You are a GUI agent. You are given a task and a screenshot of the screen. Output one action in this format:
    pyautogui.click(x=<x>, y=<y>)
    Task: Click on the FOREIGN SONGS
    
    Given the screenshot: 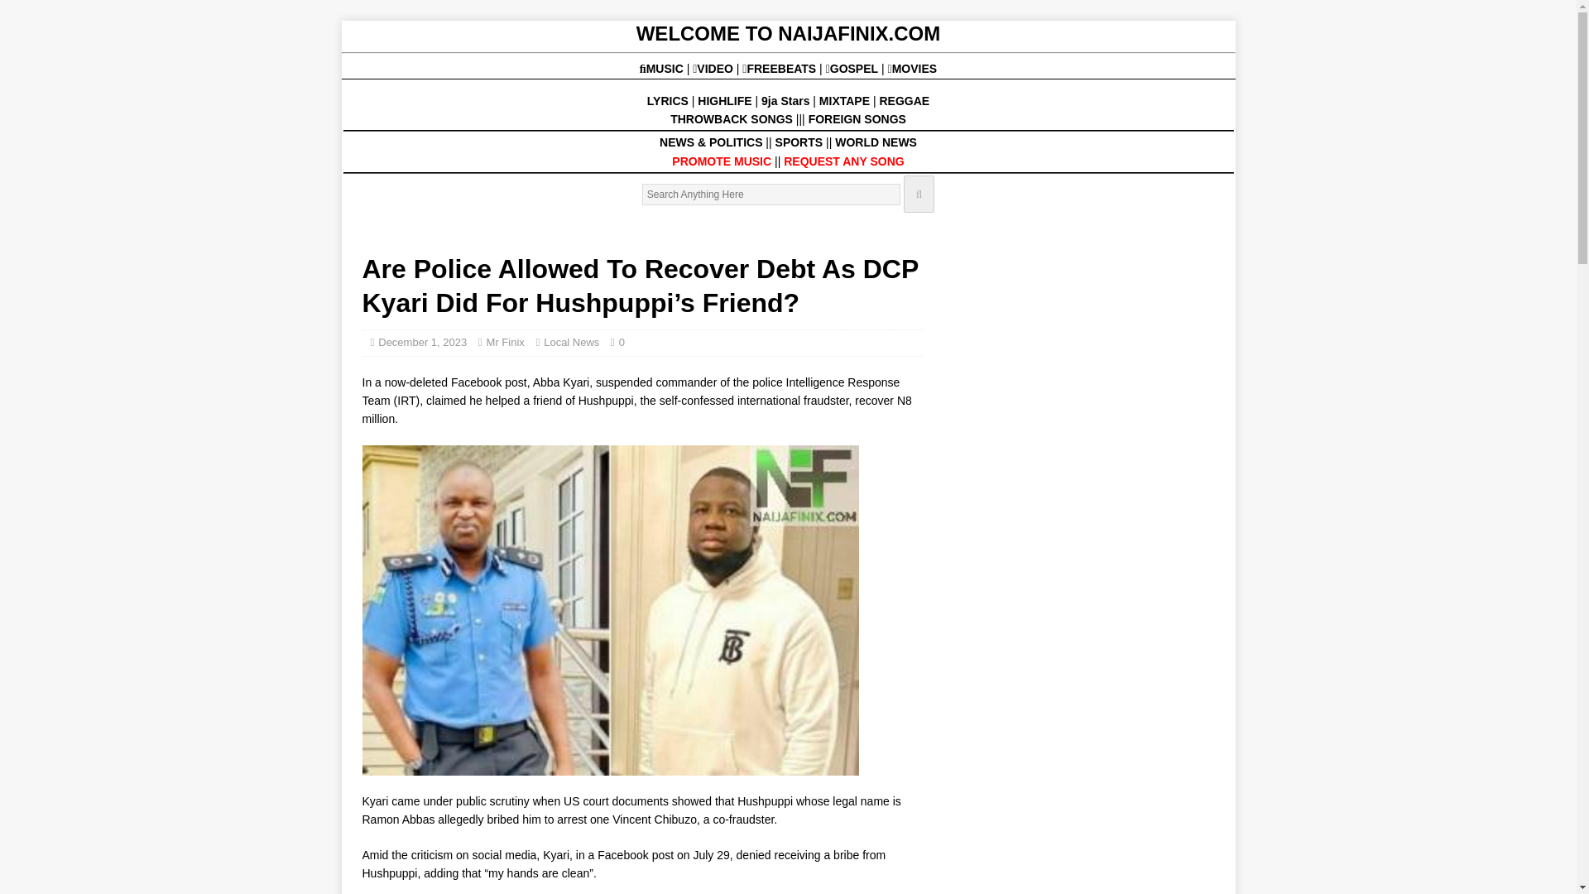 What is the action you would take?
    pyautogui.click(x=857, y=119)
    